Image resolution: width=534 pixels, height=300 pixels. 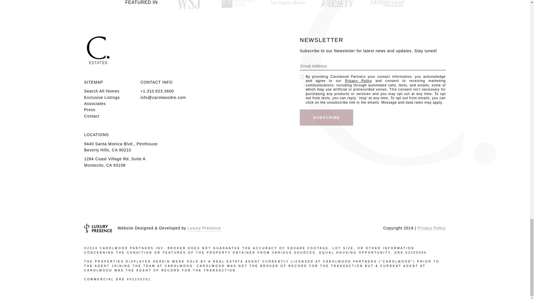 What do you see at coordinates (326, 117) in the screenshot?
I see `SUBSCRIBE` at bounding box center [326, 117].